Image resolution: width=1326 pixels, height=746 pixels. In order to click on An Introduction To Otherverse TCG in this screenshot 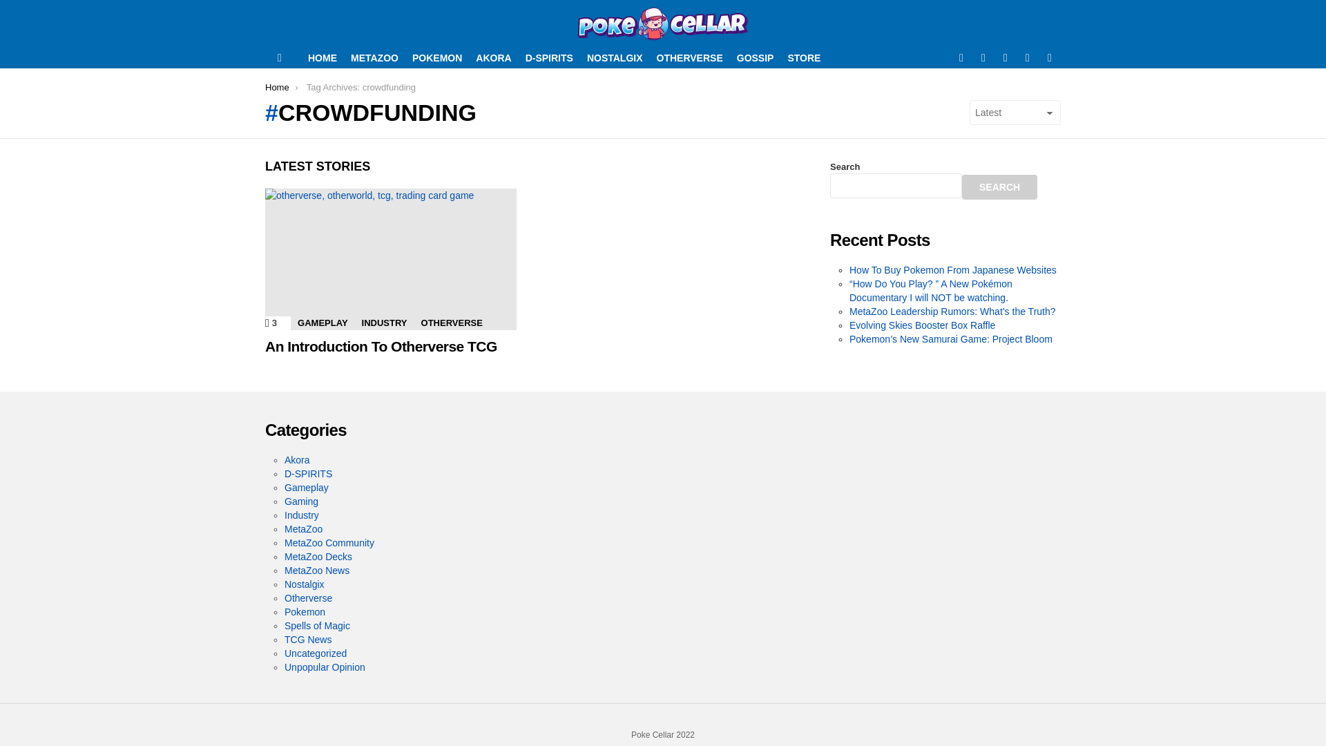, I will do `click(391, 260)`.